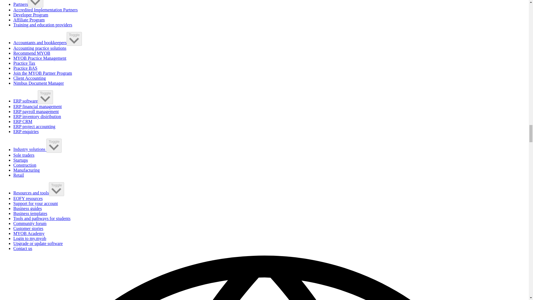 Image resolution: width=533 pixels, height=300 pixels. Describe the element at coordinates (74, 40) in the screenshot. I see `Chevron down` at that location.